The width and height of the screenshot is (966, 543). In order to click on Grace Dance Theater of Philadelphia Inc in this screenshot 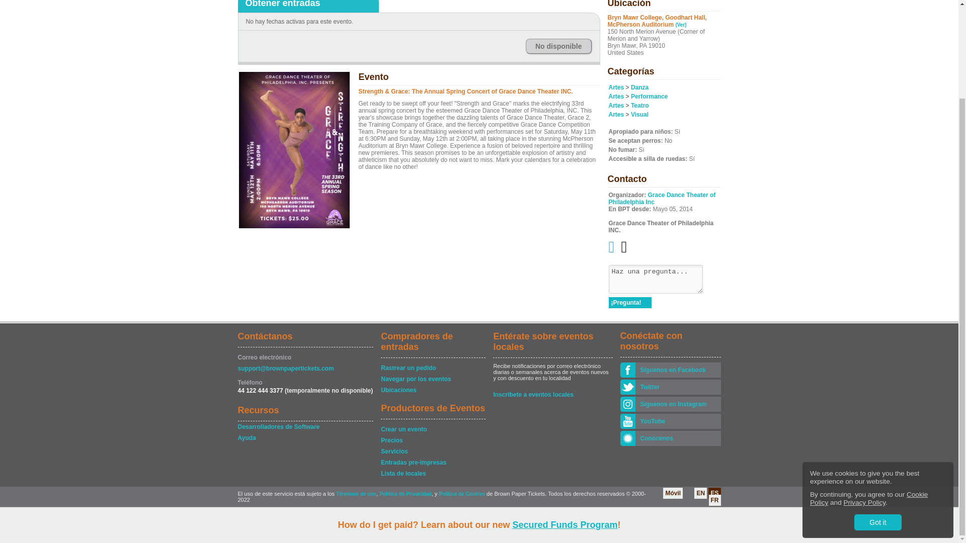, I will do `click(662, 199)`.